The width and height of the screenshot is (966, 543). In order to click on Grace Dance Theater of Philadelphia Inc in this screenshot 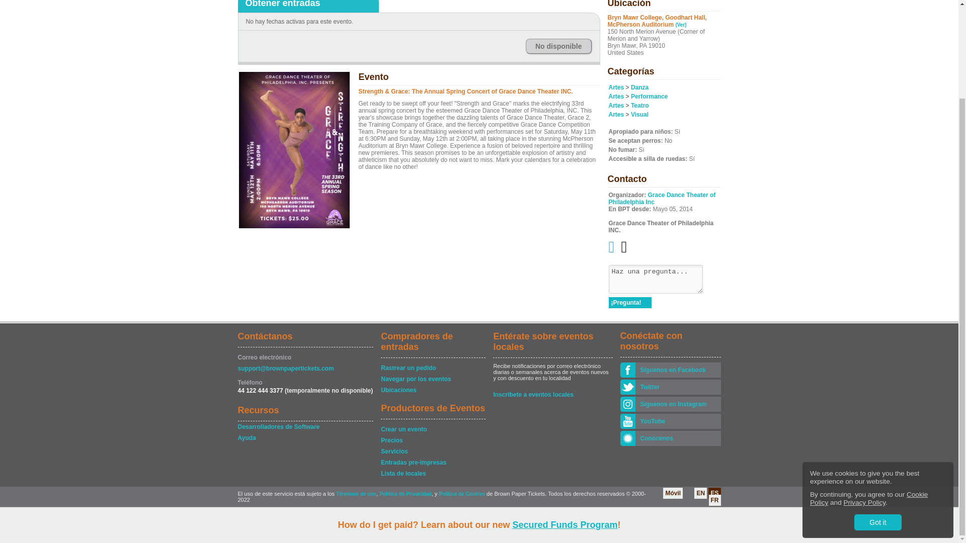, I will do `click(662, 199)`.